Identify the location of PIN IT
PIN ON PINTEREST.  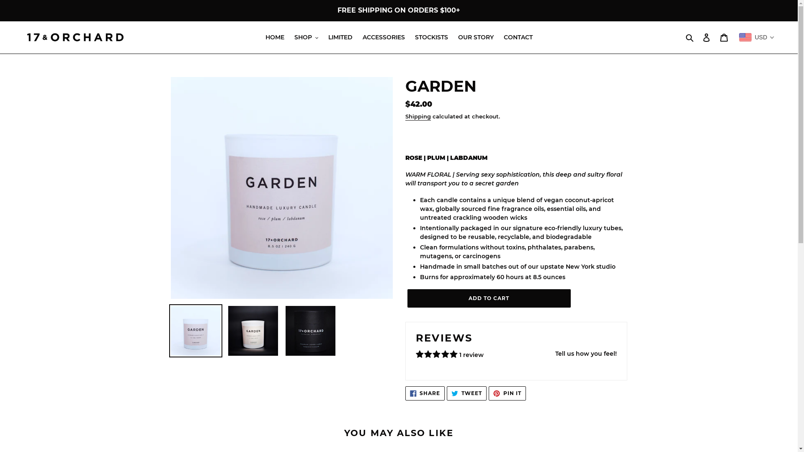
(508, 393).